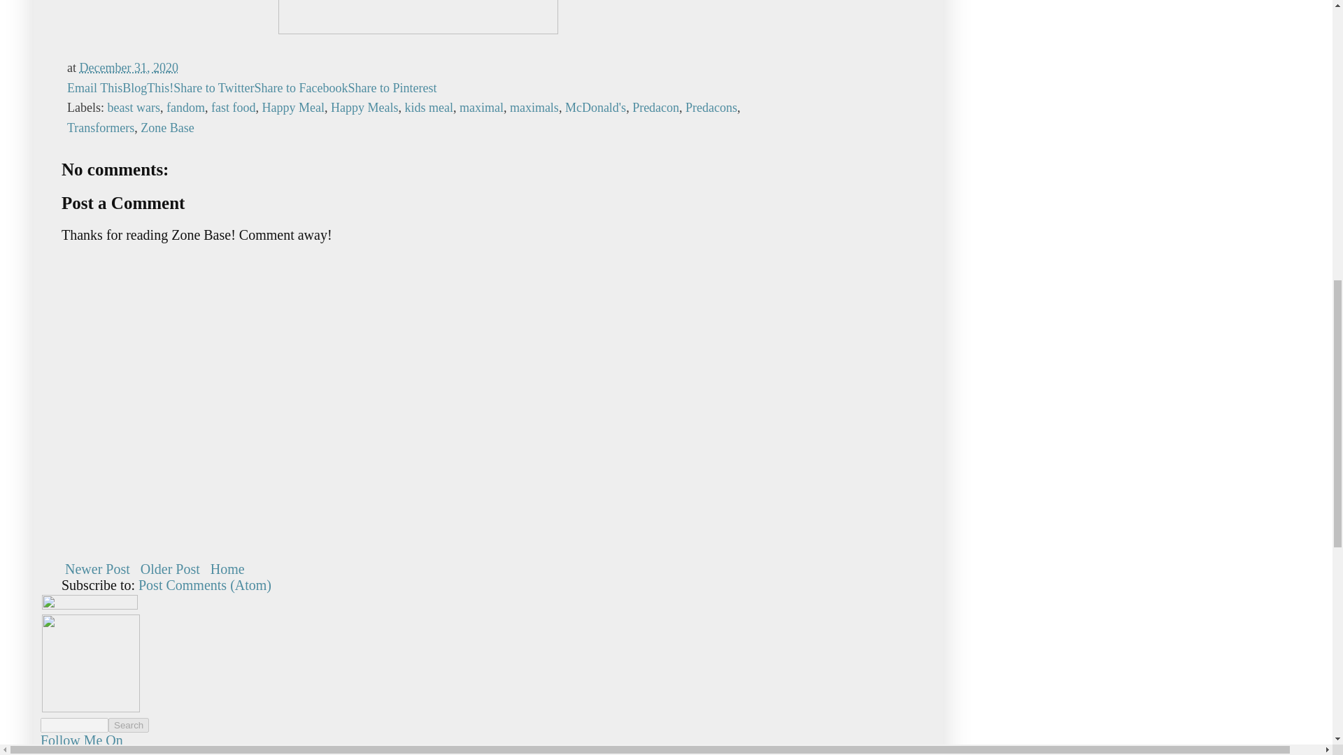 This screenshot has width=1343, height=755. I want to click on Share to Facebook, so click(301, 88).